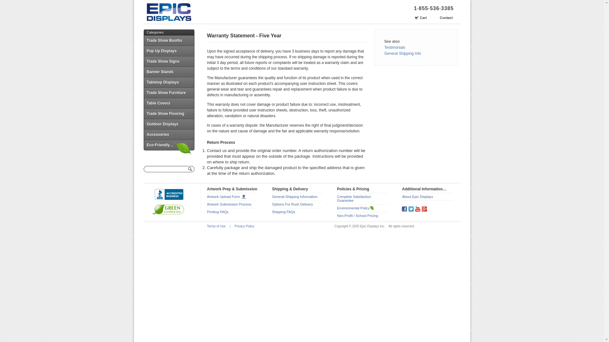 This screenshot has height=342, width=609. I want to click on Contact, so click(443, 17).